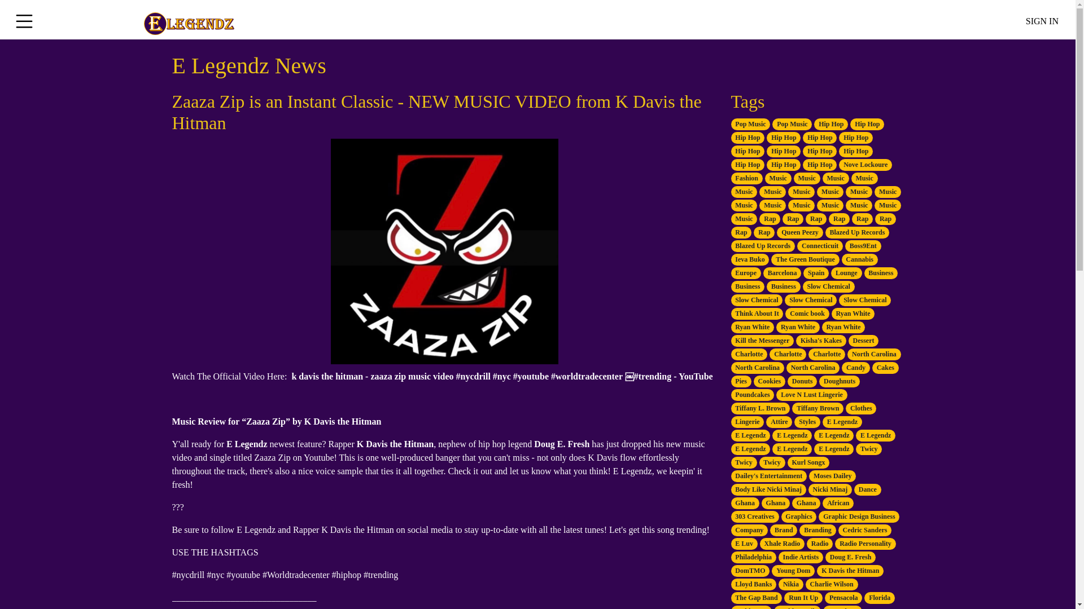  I want to click on SIGN IN, so click(1038, 21).